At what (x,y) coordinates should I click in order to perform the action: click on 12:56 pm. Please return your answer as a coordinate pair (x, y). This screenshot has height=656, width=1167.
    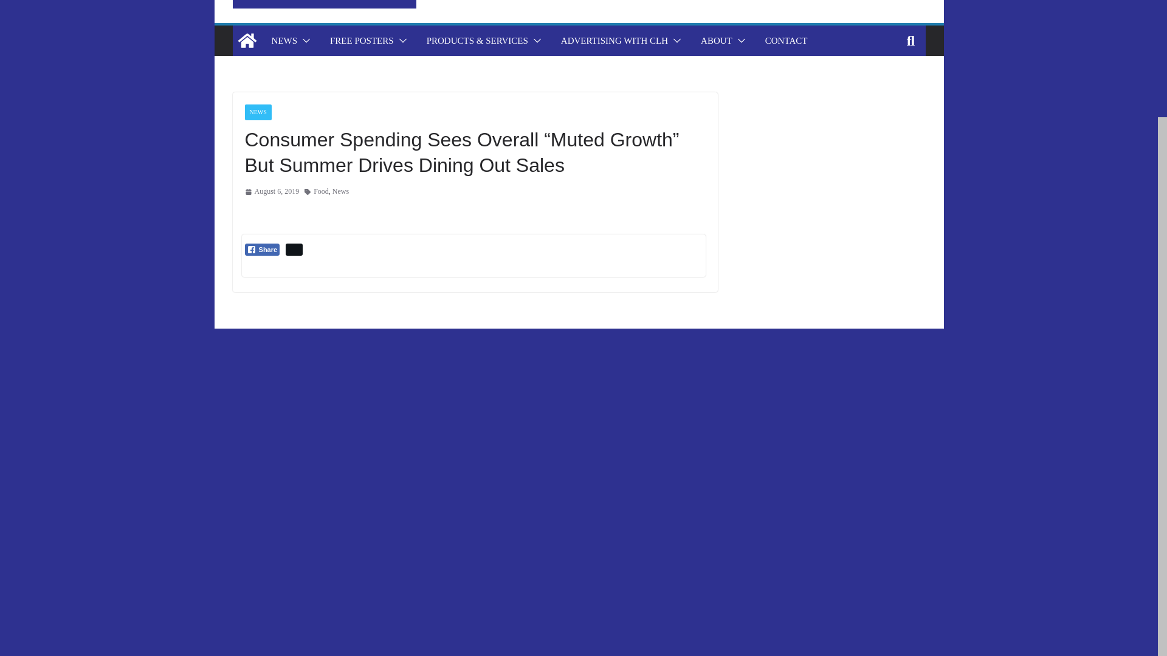
    Looking at the image, I should click on (271, 192).